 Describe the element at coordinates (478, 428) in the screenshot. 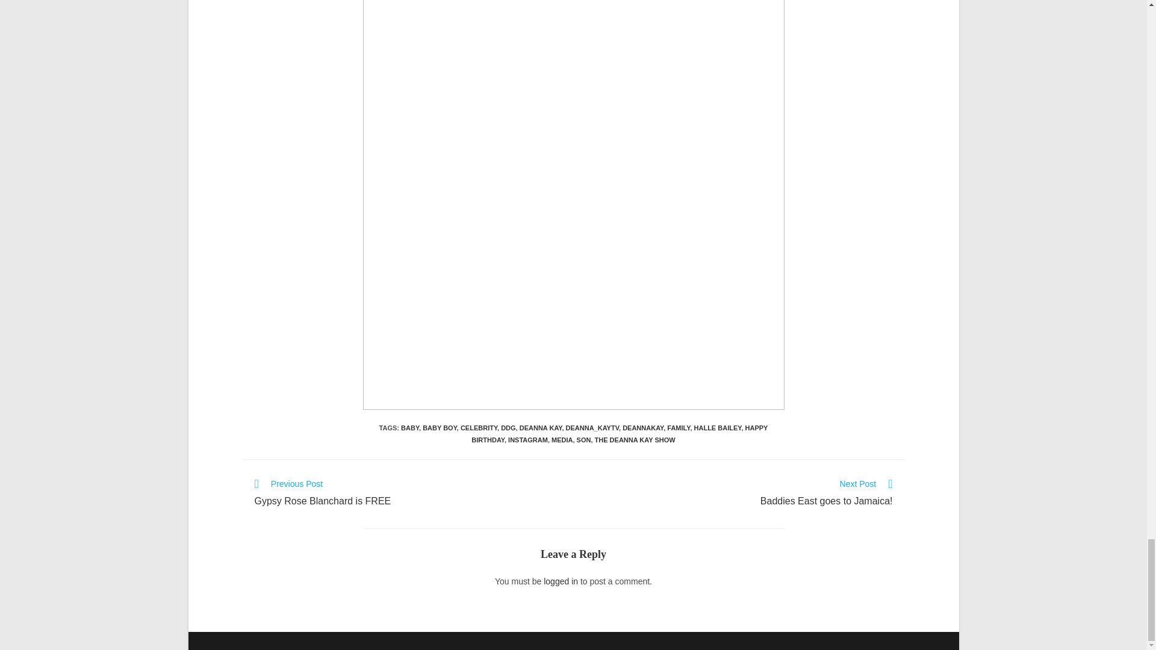

I see `CELEBRITY` at that location.